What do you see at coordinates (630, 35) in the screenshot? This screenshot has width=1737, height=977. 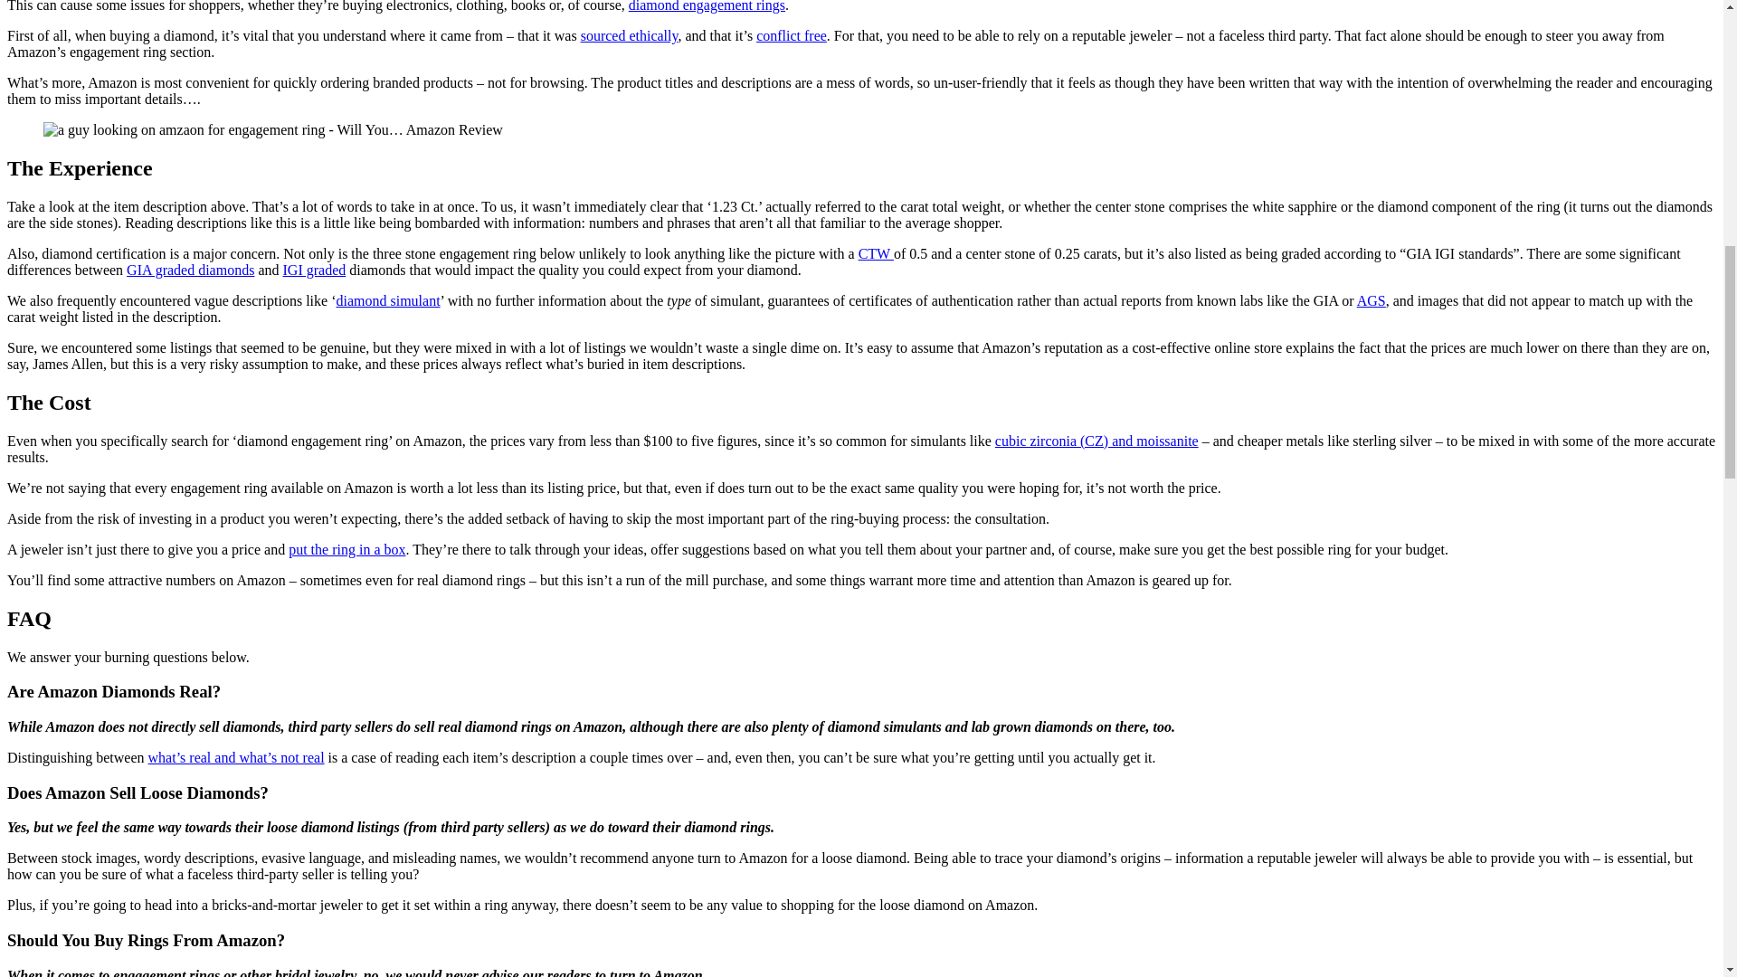 I see `sourced ethically` at bounding box center [630, 35].